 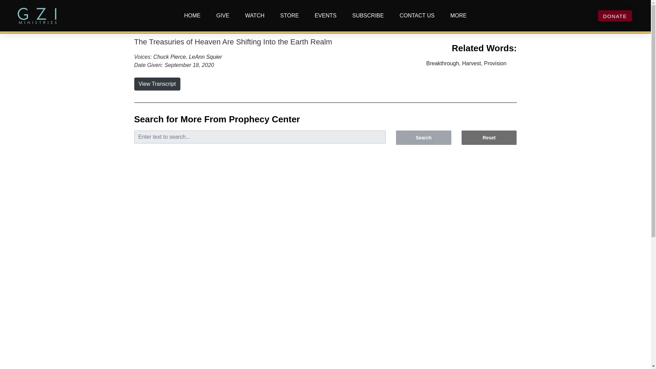 What do you see at coordinates (368, 16) in the screenshot?
I see `SUBSCRIBE` at bounding box center [368, 16].